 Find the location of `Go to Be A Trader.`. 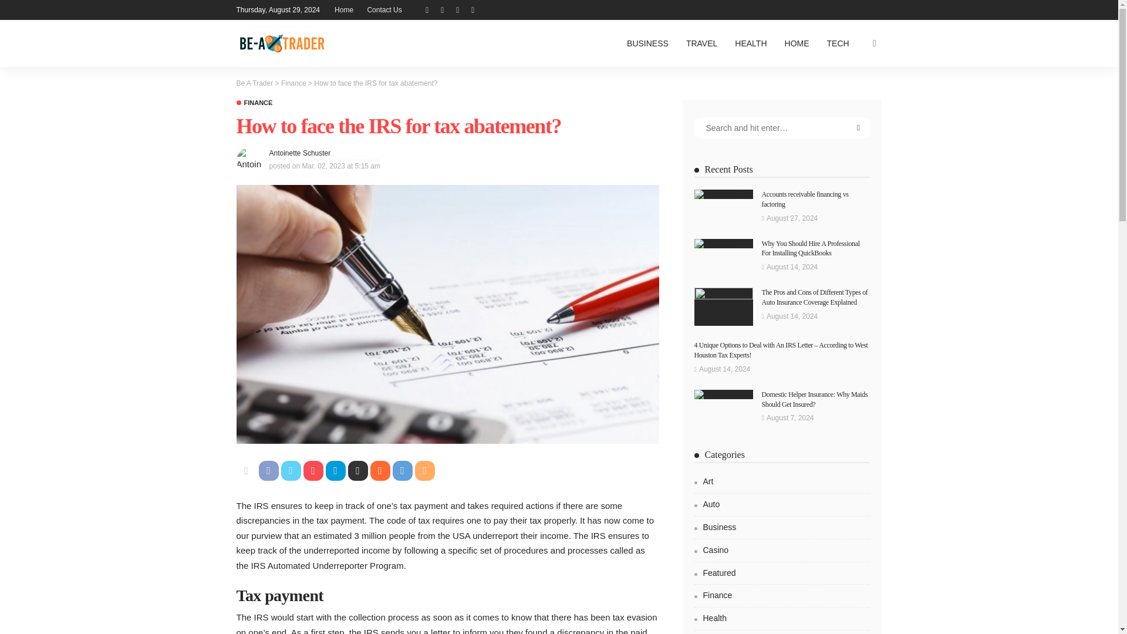

Go to Be A Trader. is located at coordinates (254, 83).